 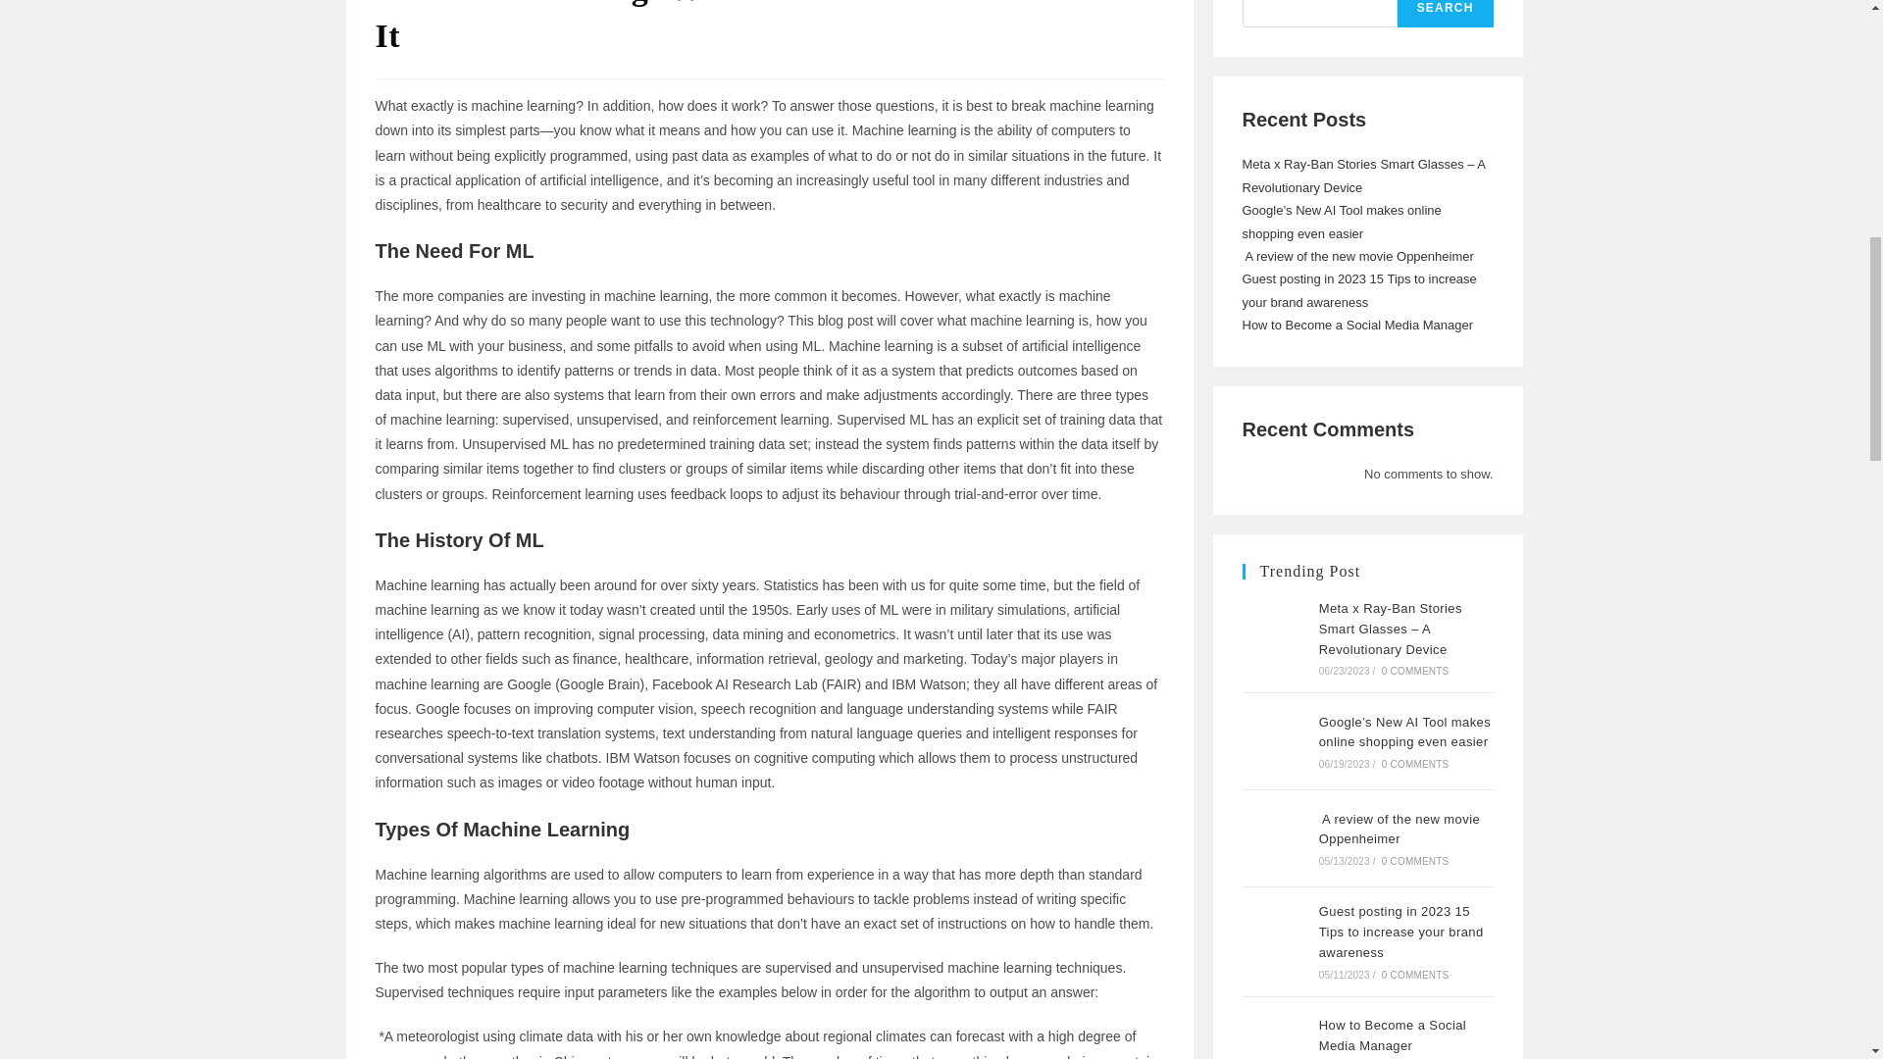 I want to click on 0 COMMENTS, so click(x=1416, y=671).